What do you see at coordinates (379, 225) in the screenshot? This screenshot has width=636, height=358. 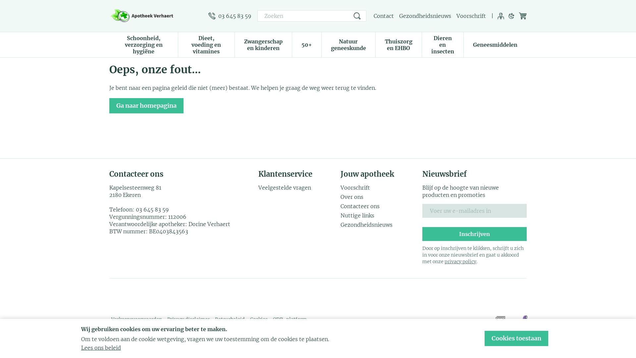 I see `Gezondheidsnieuws` at bounding box center [379, 225].